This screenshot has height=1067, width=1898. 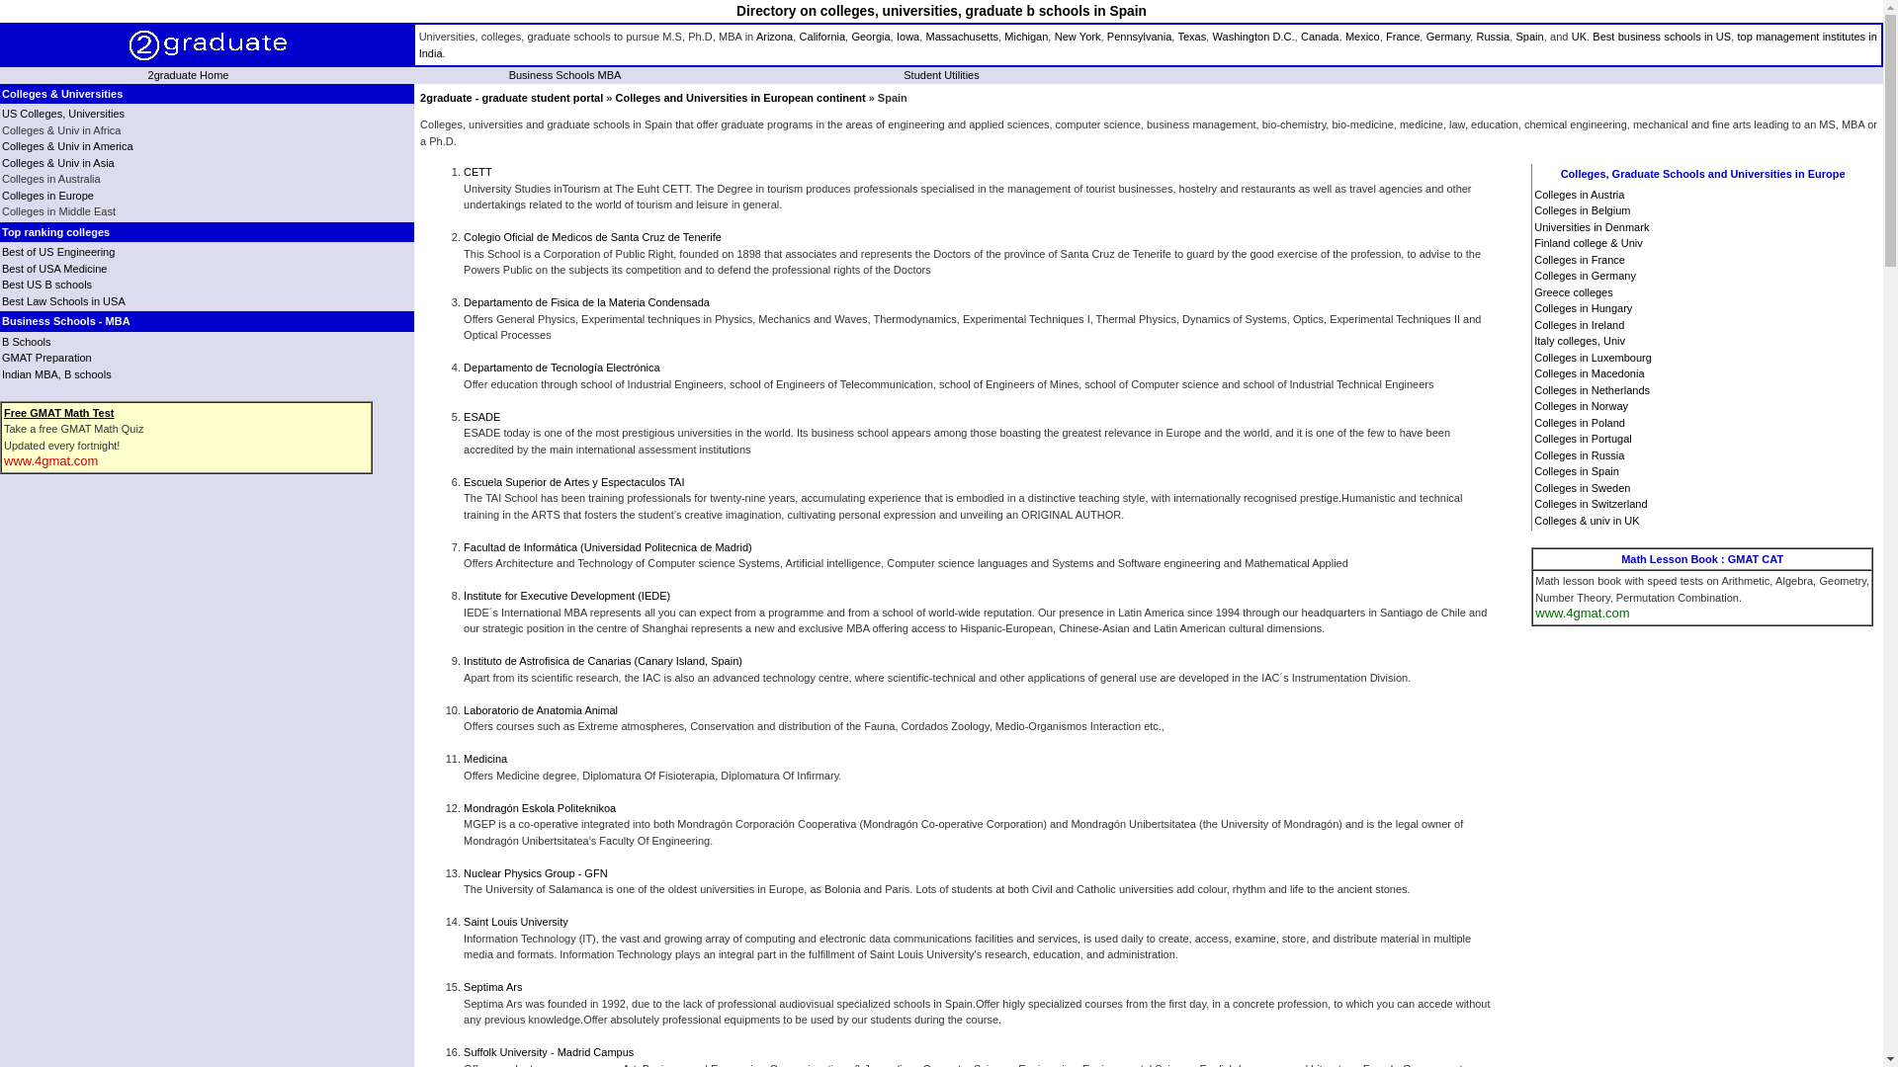 What do you see at coordinates (478, 172) in the screenshot?
I see `CETT` at bounding box center [478, 172].